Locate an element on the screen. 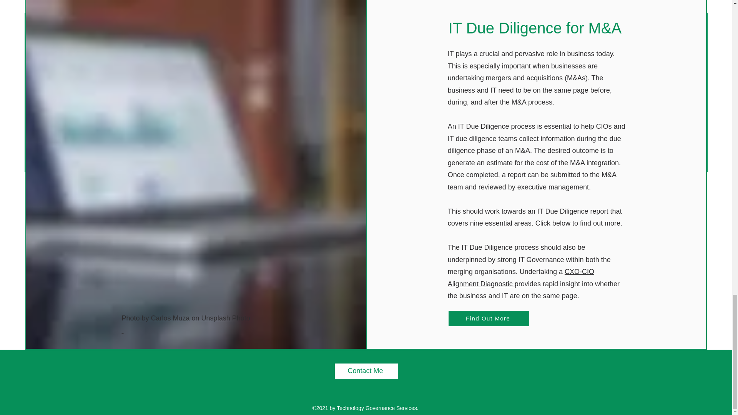 The image size is (738, 415). Contact Me is located at coordinates (366, 371).